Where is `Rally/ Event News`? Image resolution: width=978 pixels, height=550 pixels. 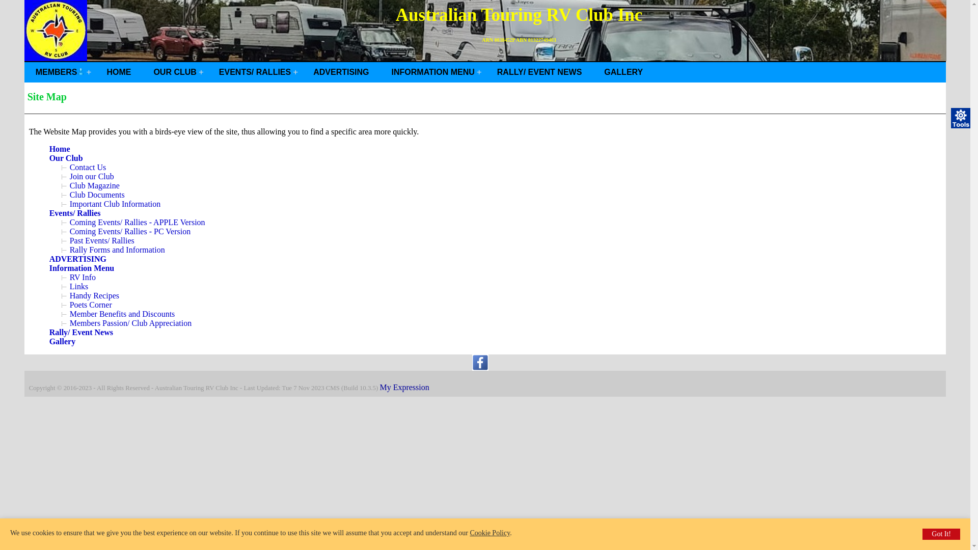 Rally/ Event News is located at coordinates (81, 332).